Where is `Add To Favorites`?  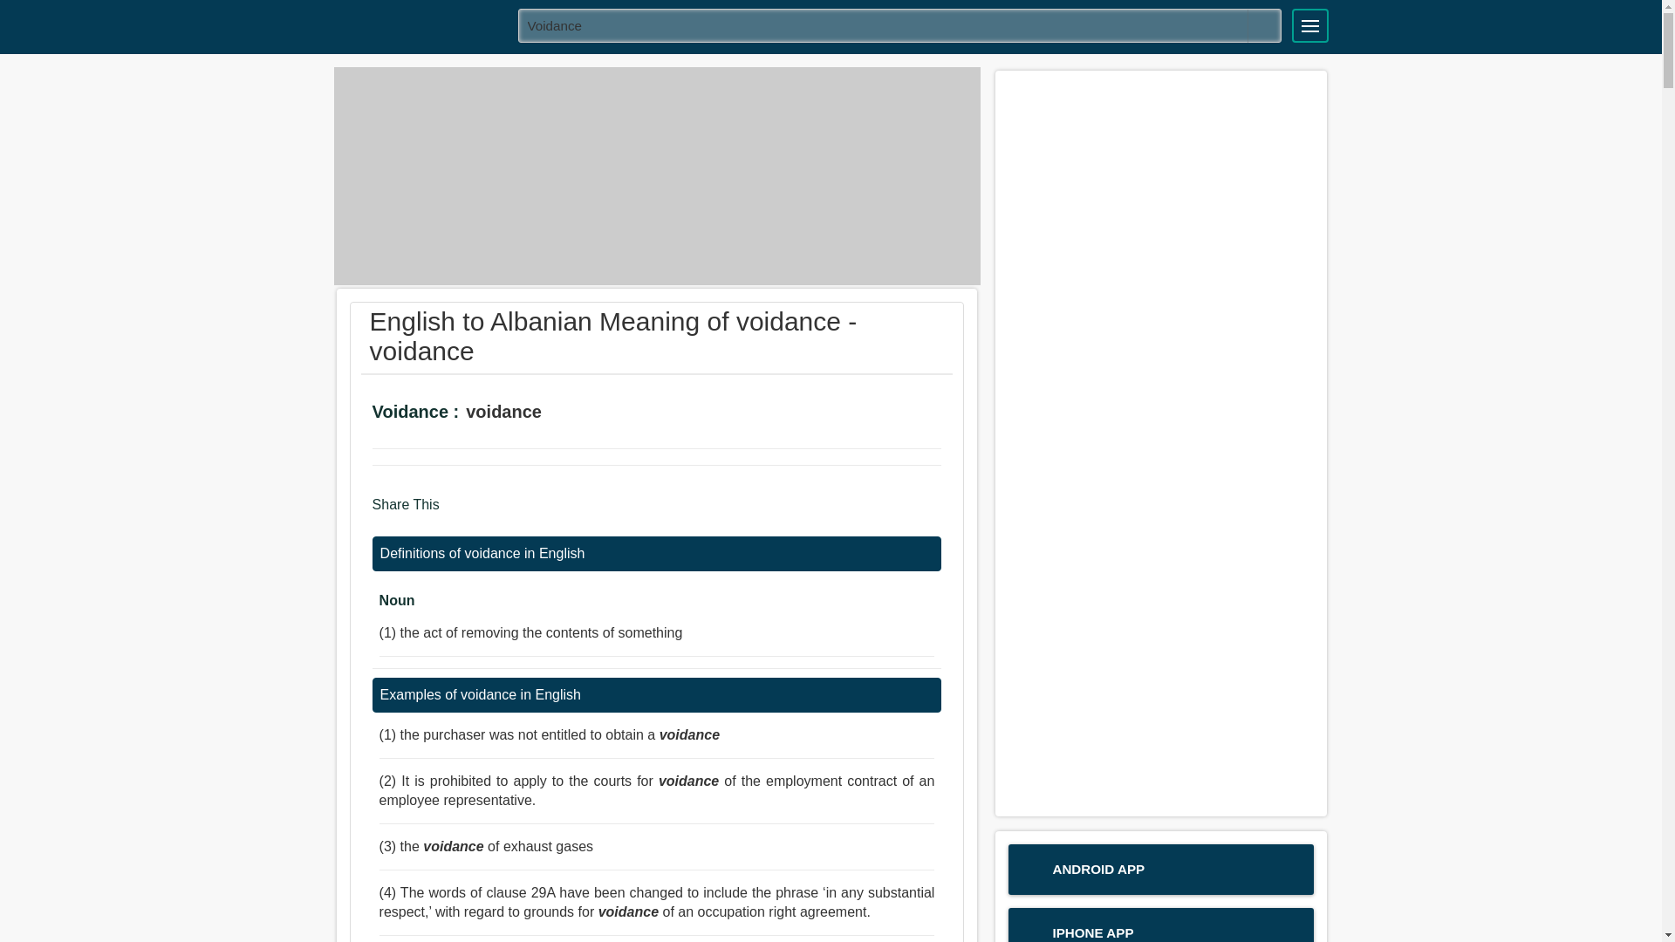
Add To Favorites is located at coordinates (619, 413).